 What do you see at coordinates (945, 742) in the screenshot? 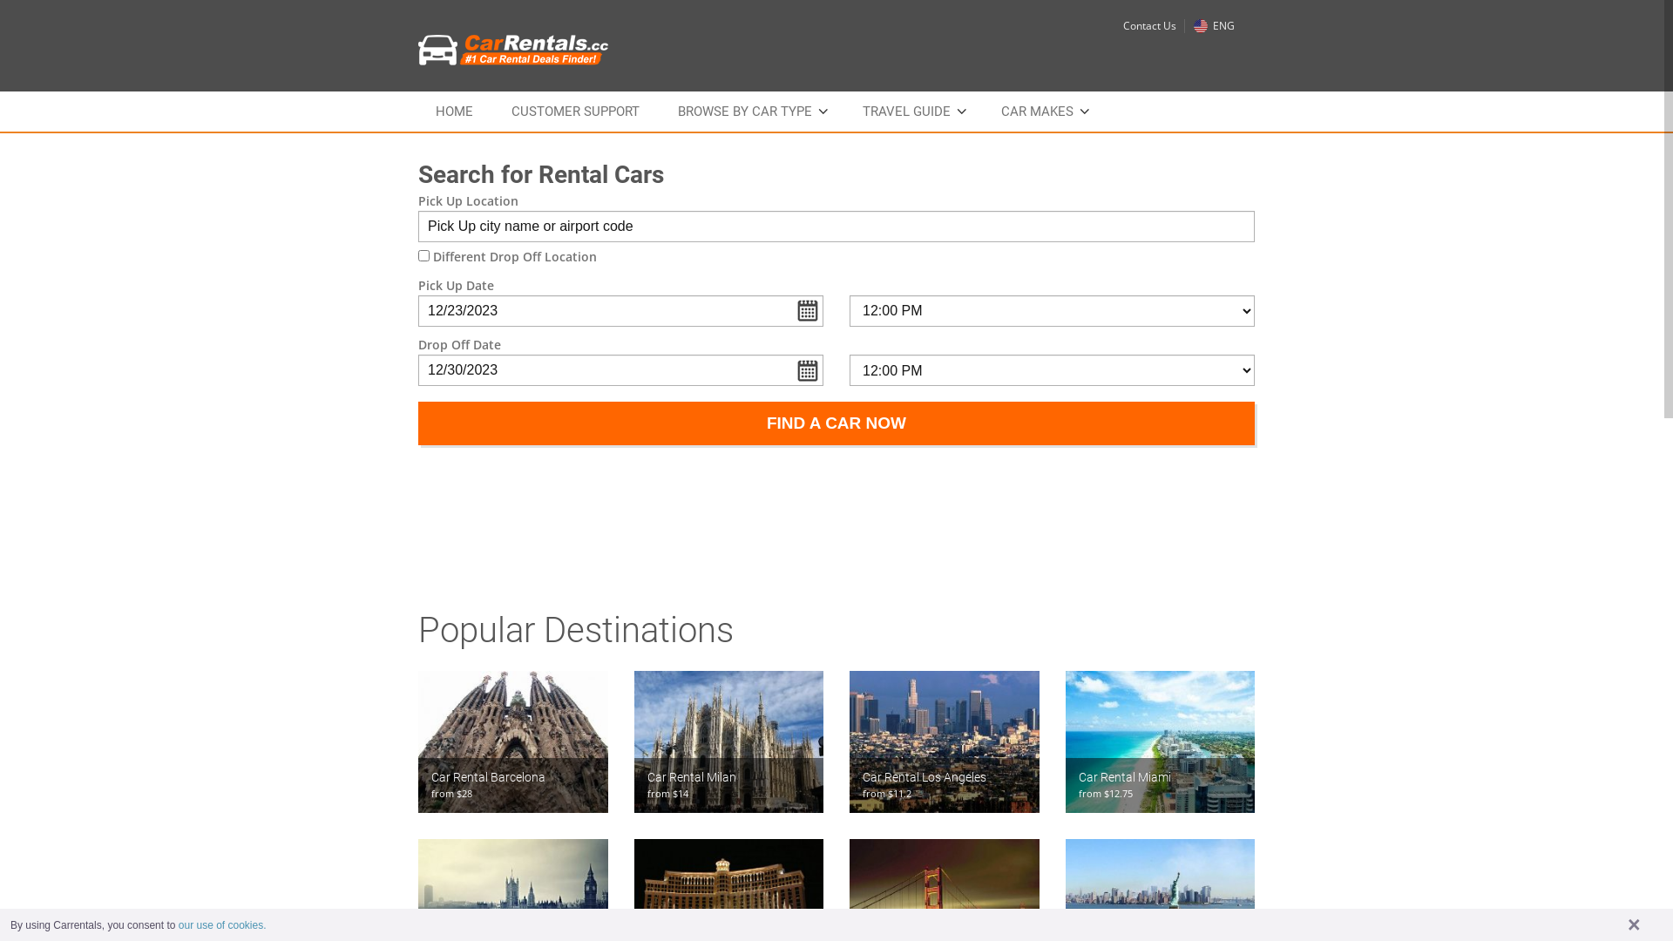
I see `Gaviota en el Top` at bounding box center [945, 742].